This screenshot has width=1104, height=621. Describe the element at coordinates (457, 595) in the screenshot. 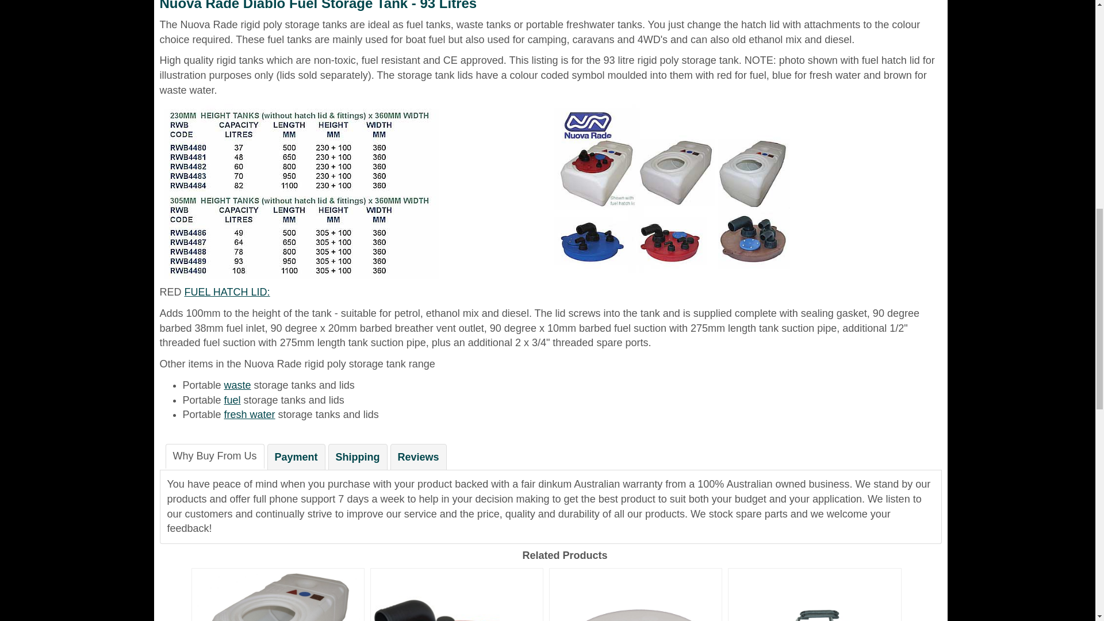

I see `Fuel Tank Hatch Lid` at that location.